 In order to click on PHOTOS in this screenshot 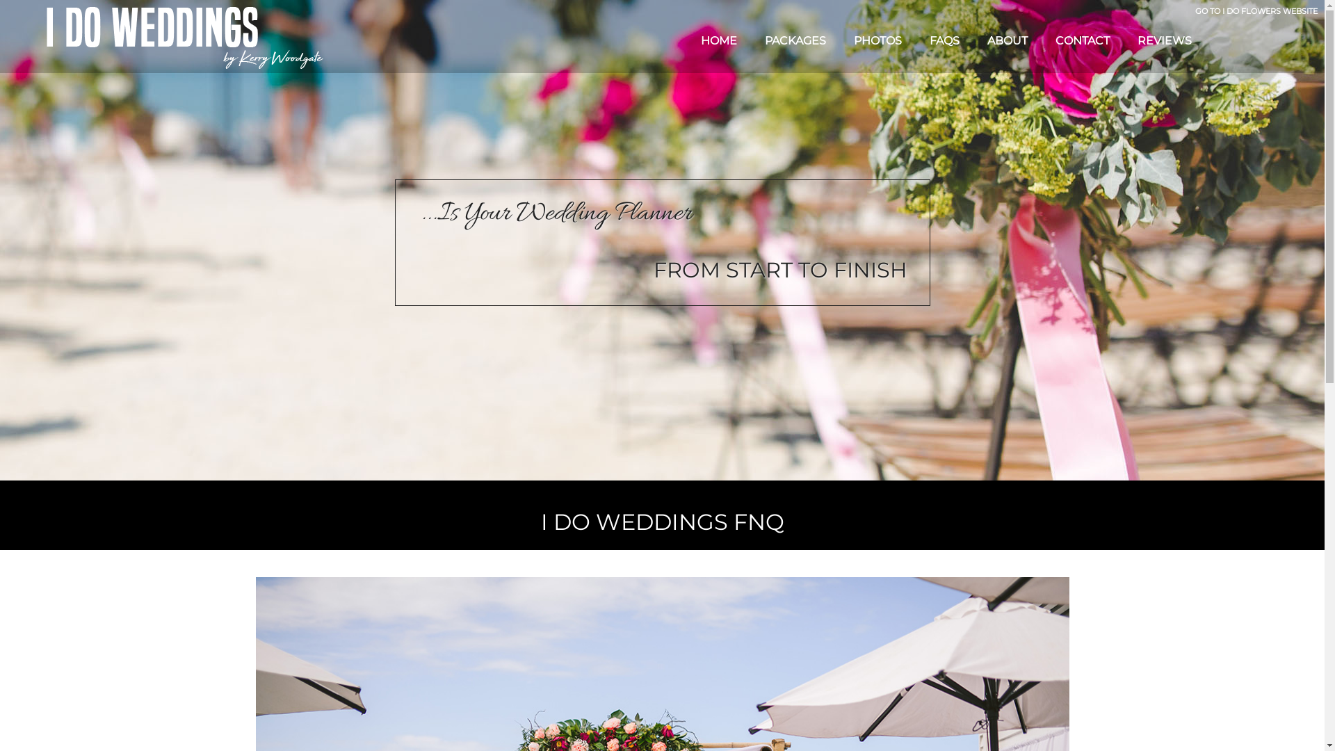, I will do `click(877, 40)`.